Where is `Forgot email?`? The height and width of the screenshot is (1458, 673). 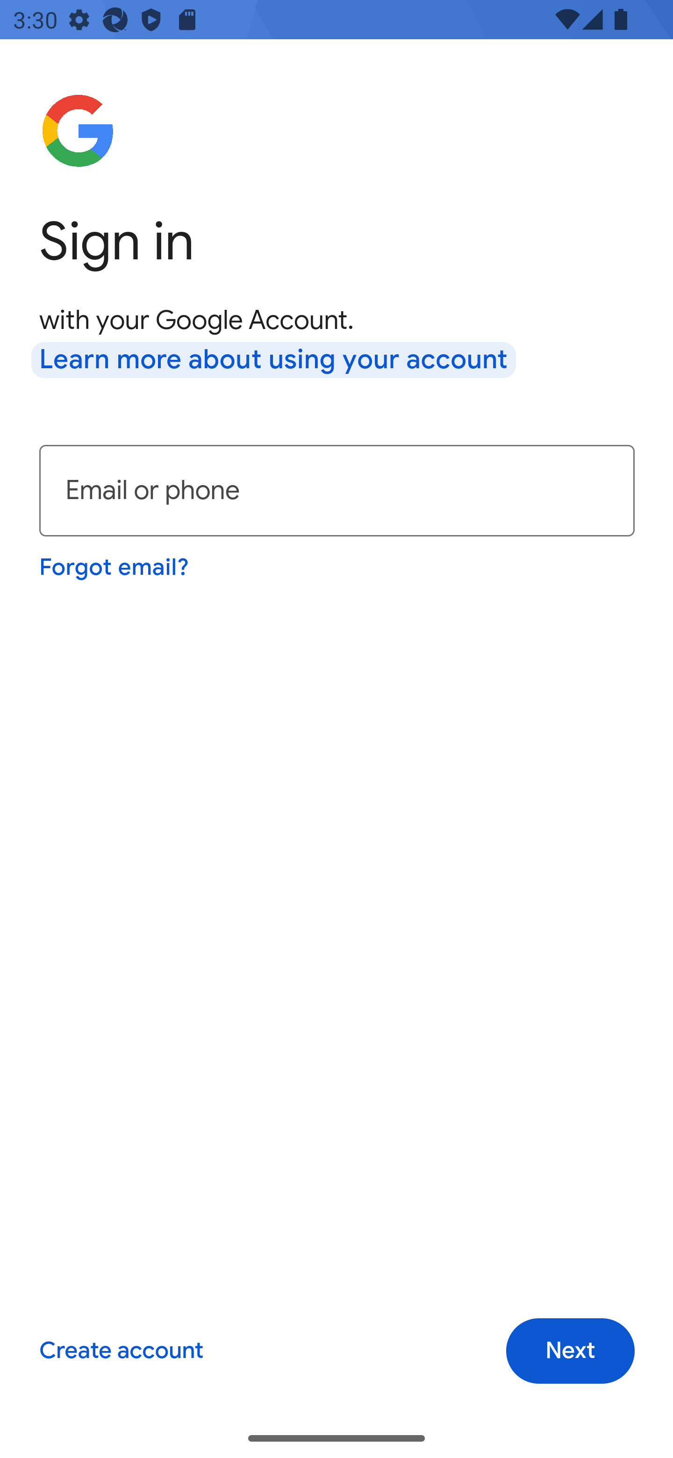 Forgot email? is located at coordinates (115, 567).